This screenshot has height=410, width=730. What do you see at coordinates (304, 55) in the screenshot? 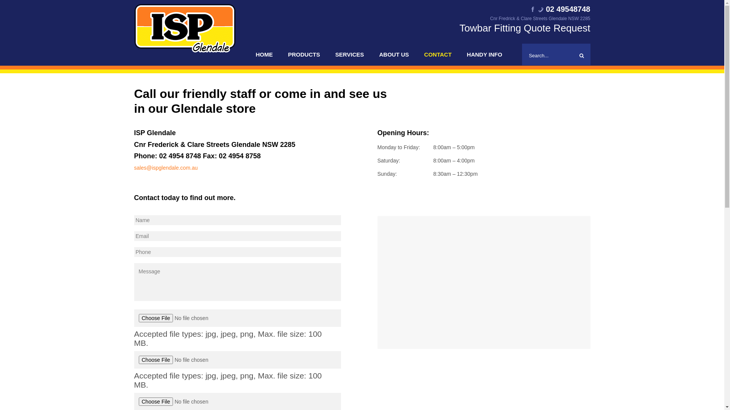
I see `PRODUCTS` at bounding box center [304, 55].